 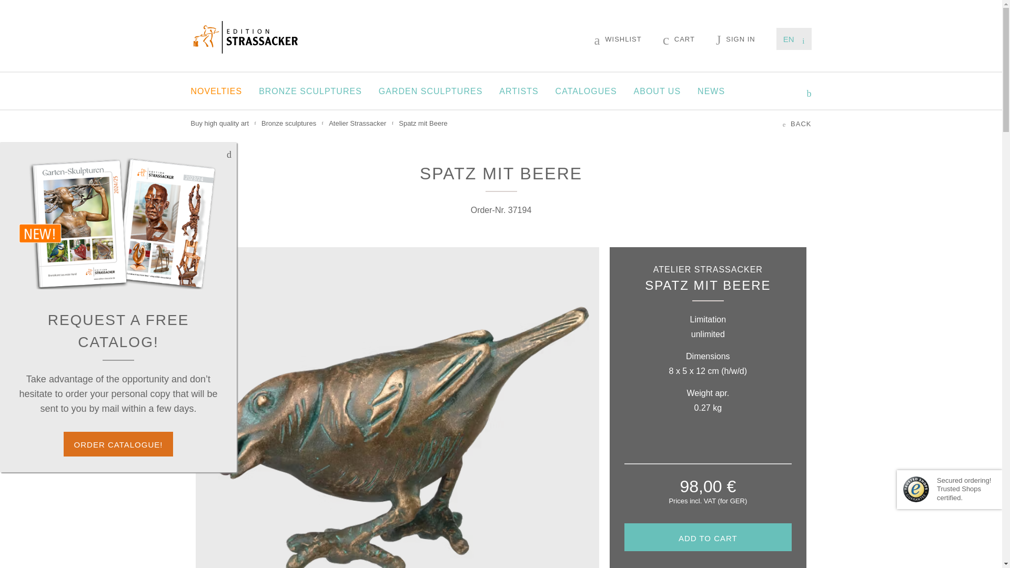 I want to click on SIGN IN, so click(x=735, y=39).